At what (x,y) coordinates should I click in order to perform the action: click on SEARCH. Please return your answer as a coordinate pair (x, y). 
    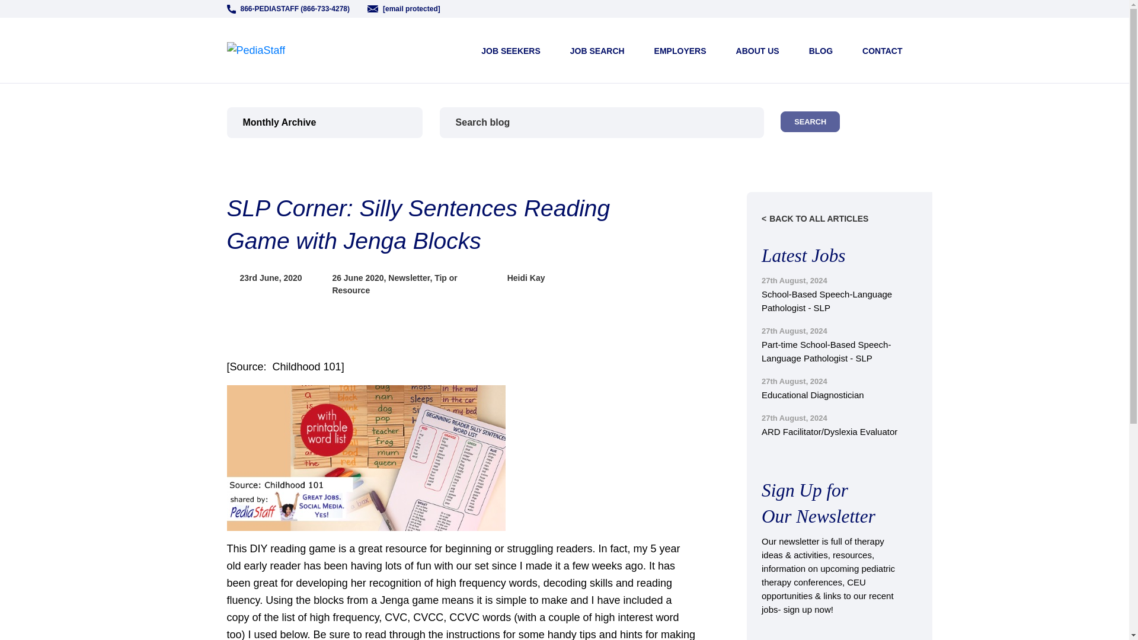
    Looking at the image, I should click on (810, 121).